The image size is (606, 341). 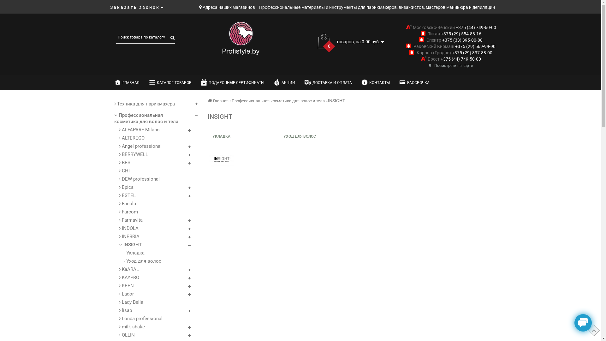 I want to click on Farmavita, so click(x=151, y=220).